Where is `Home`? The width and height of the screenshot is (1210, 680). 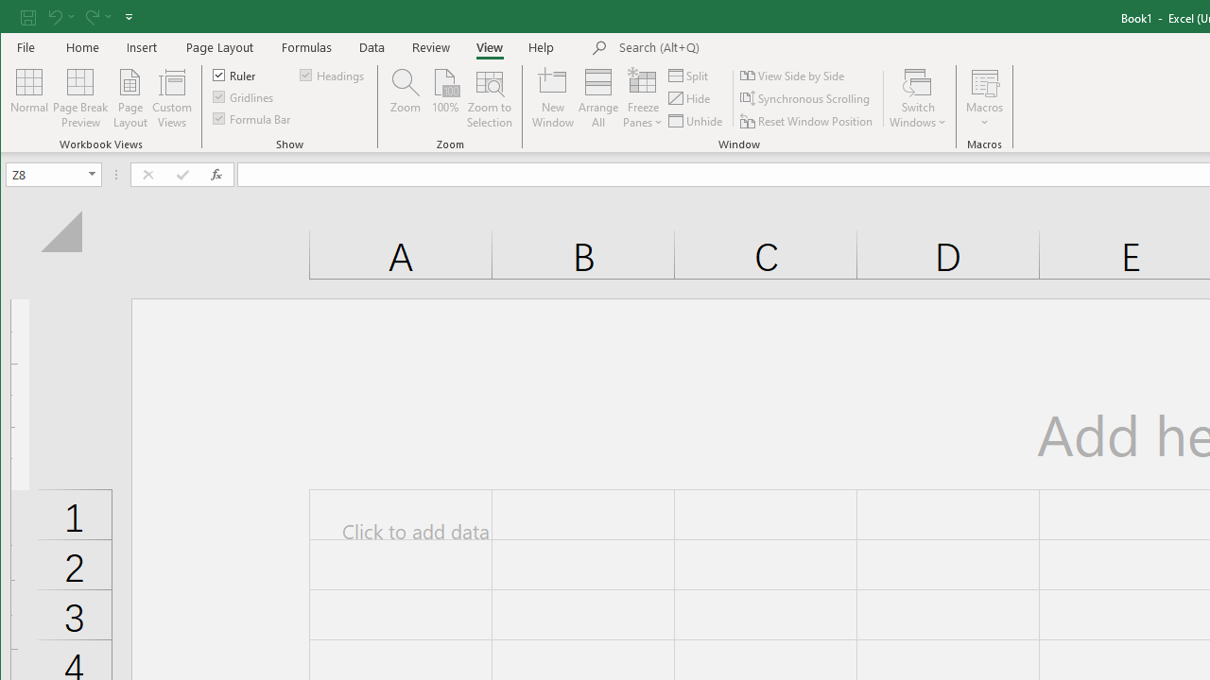
Home is located at coordinates (83, 47).